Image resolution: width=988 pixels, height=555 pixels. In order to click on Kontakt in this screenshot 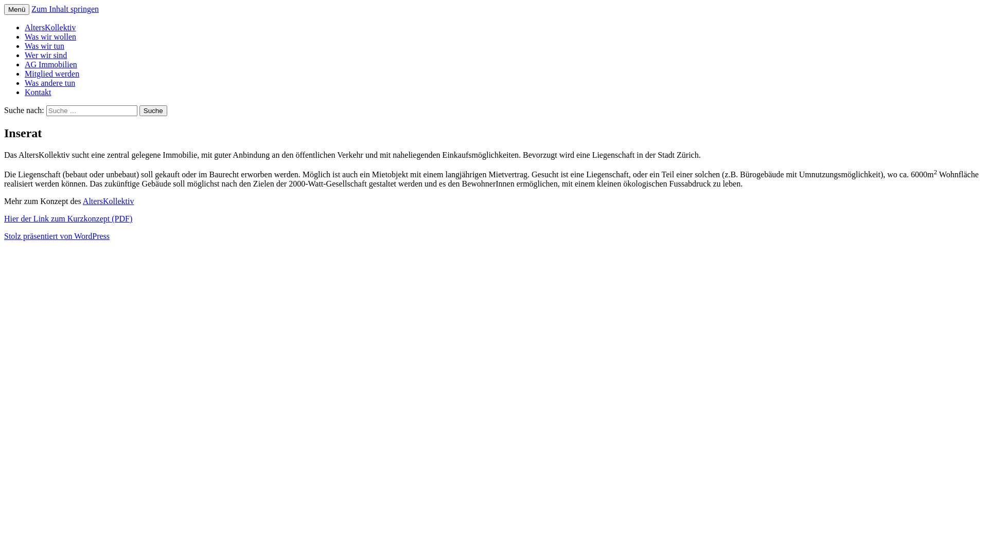, I will do `click(38, 92)`.